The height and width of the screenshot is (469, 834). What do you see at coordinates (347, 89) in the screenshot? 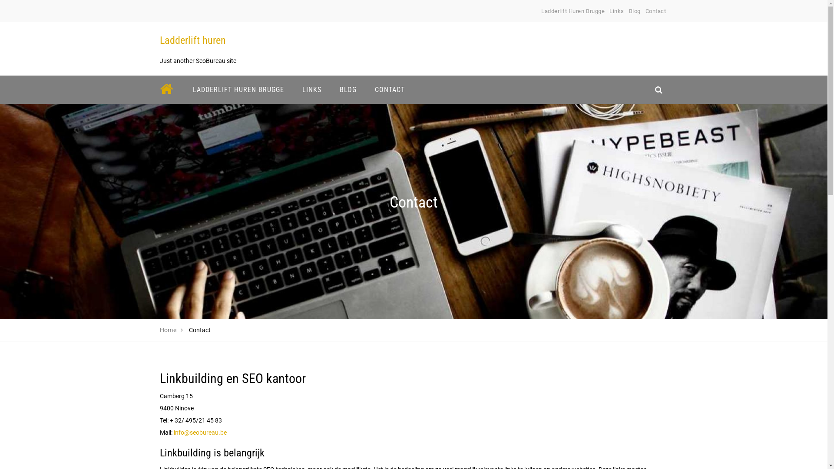
I see `BLOG` at bounding box center [347, 89].